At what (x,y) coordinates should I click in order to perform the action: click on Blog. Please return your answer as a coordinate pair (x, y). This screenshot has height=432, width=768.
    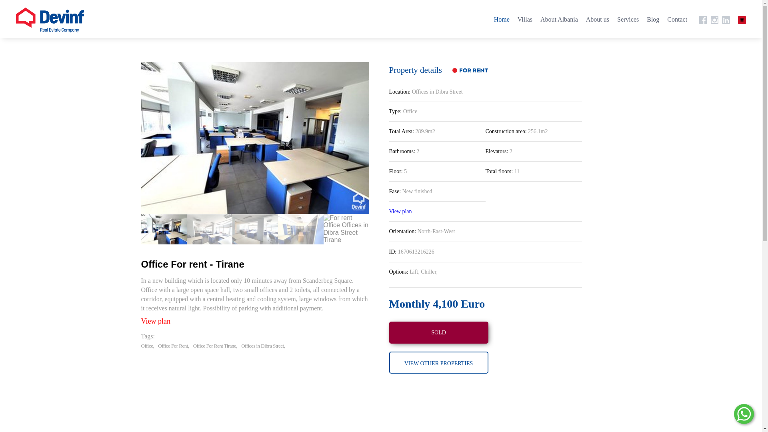
    Looking at the image, I should click on (653, 19).